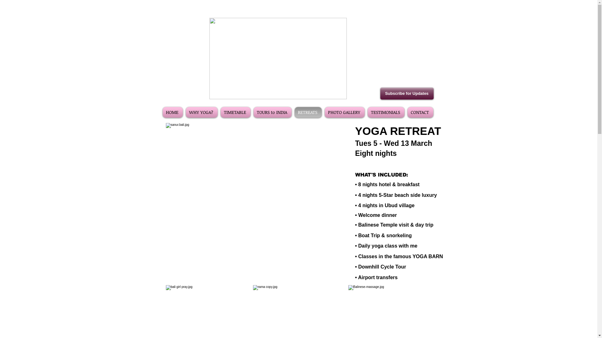 The width and height of the screenshot is (602, 338). I want to click on WHY YOGA?, so click(202, 112).